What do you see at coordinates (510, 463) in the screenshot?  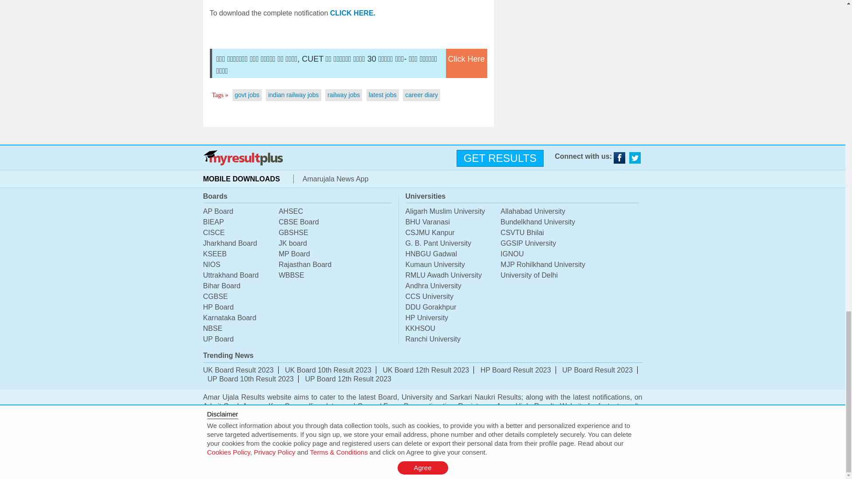 I see `Delete All Cookies` at bounding box center [510, 463].